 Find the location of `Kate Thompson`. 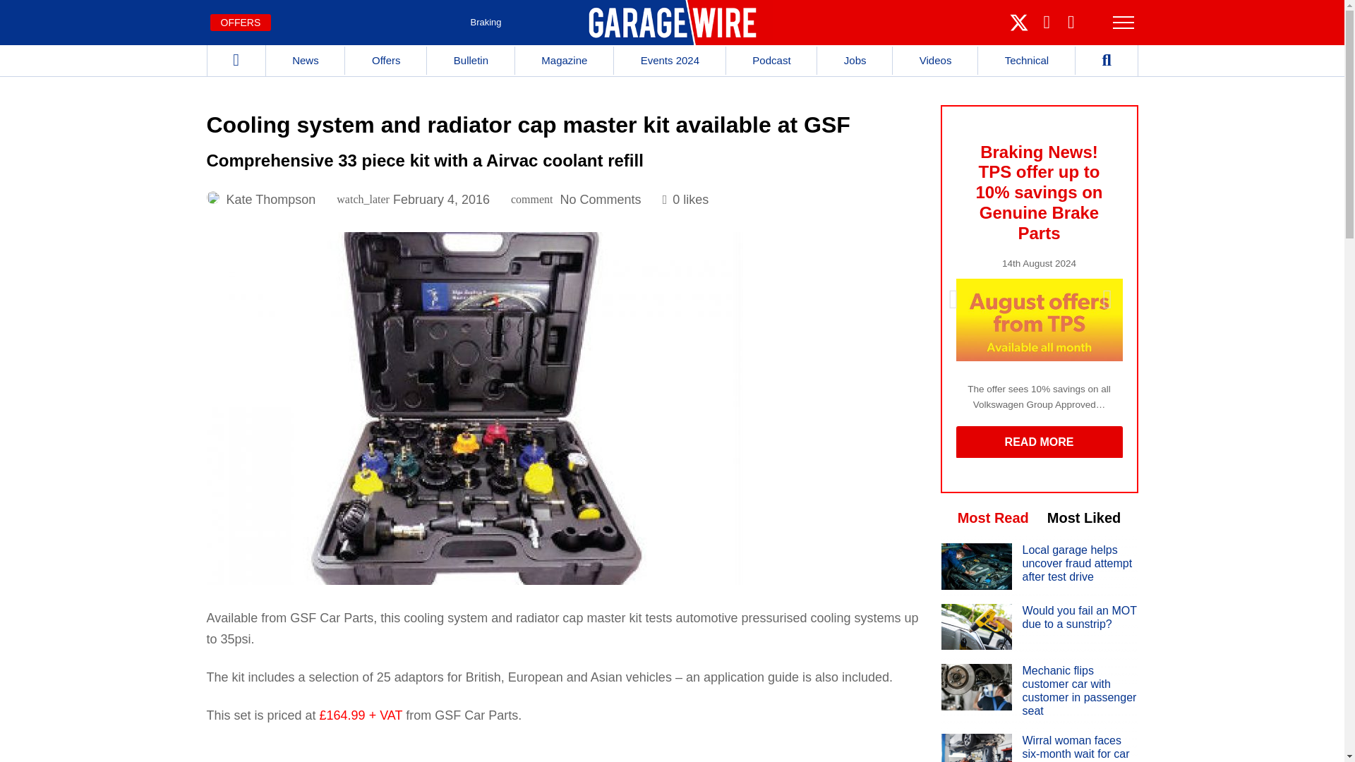

Kate Thompson is located at coordinates (271, 199).